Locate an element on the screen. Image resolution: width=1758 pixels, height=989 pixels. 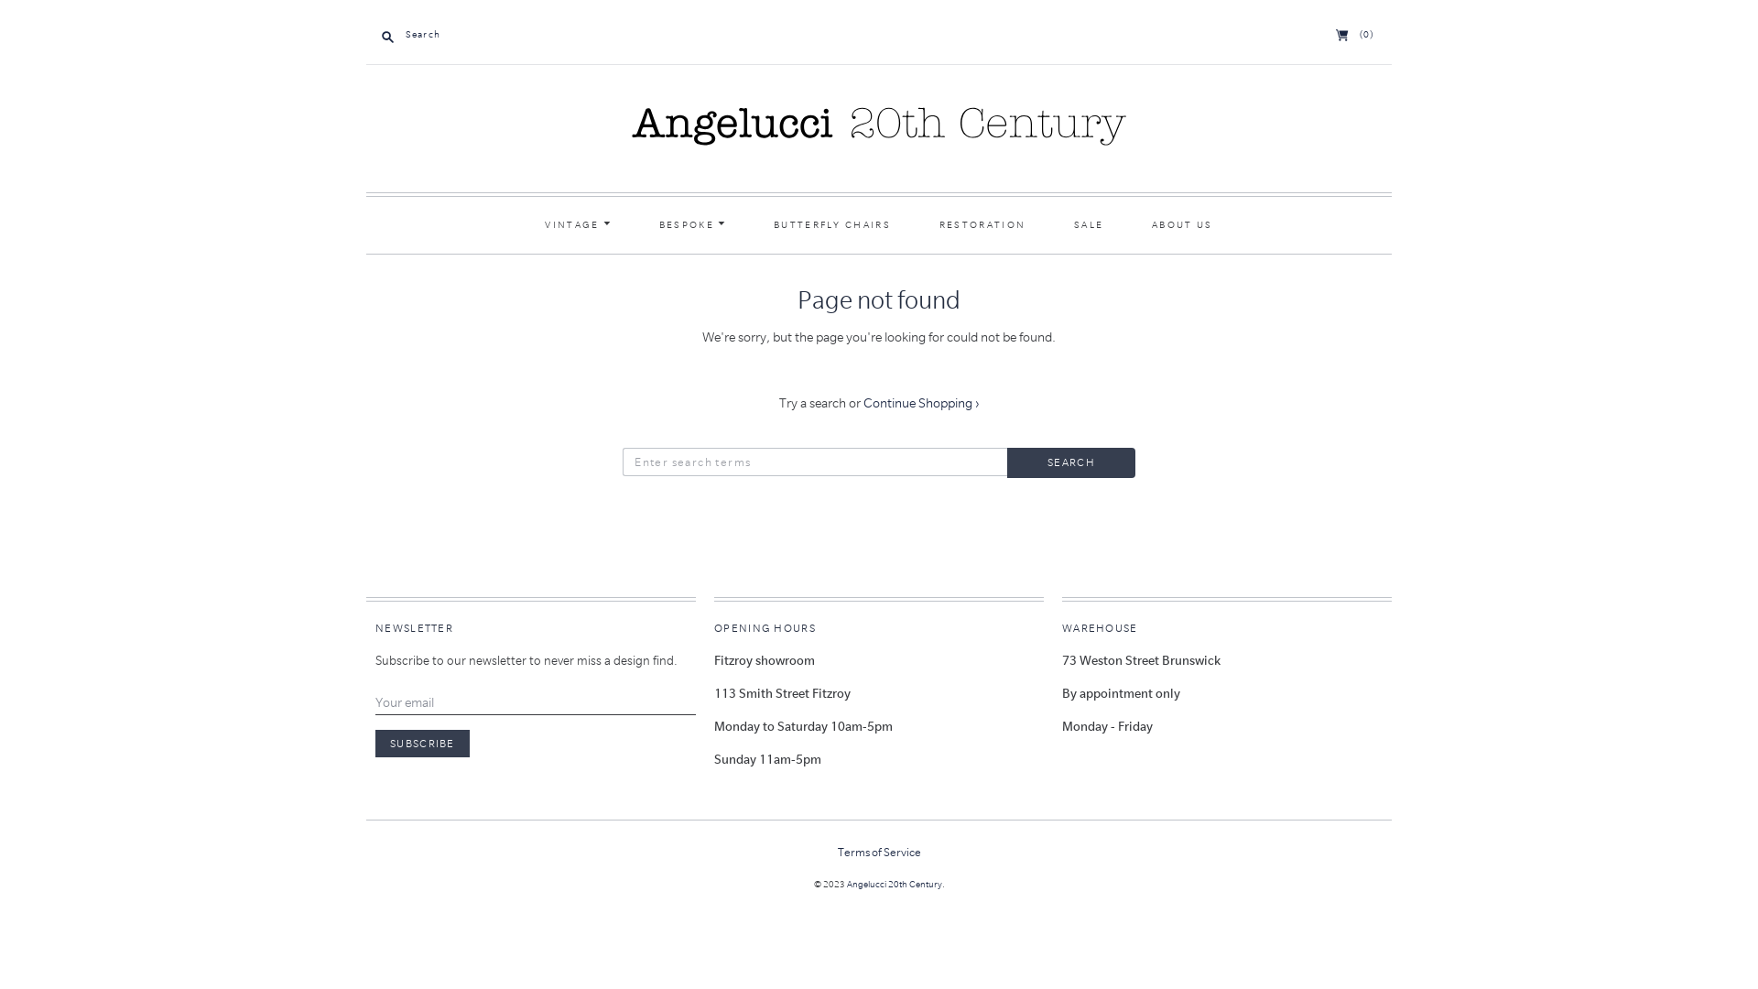
VINTAGE is located at coordinates (578, 225).